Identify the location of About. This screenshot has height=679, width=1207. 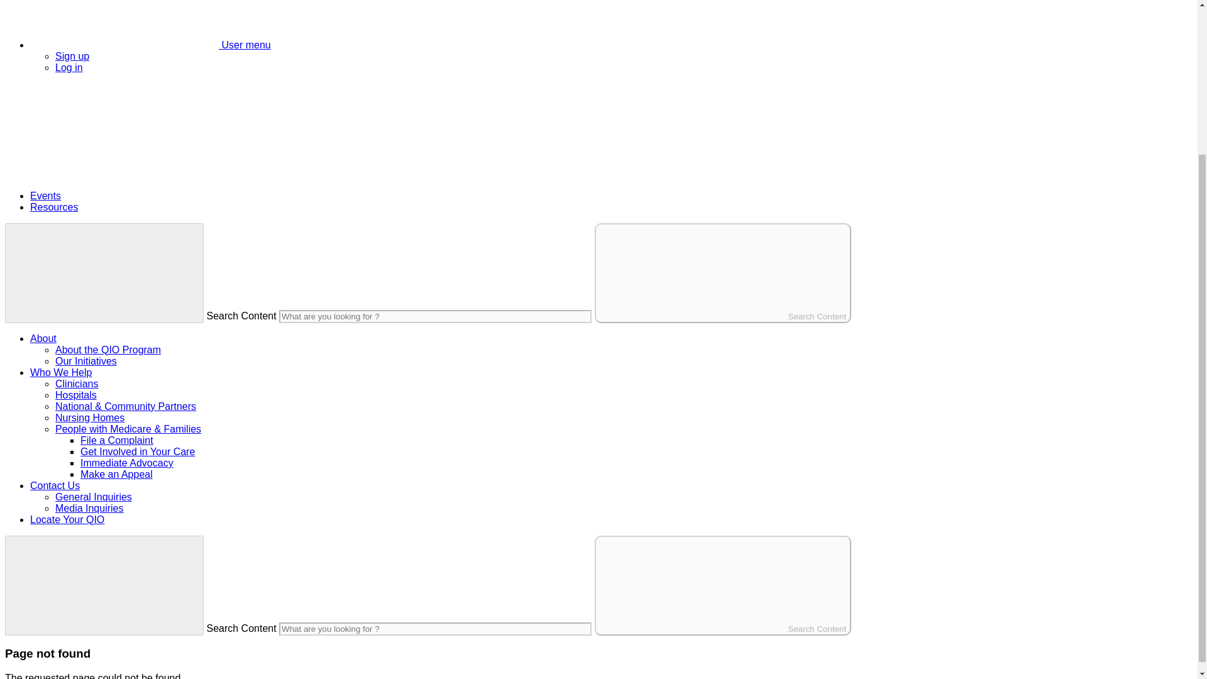
(43, 338).